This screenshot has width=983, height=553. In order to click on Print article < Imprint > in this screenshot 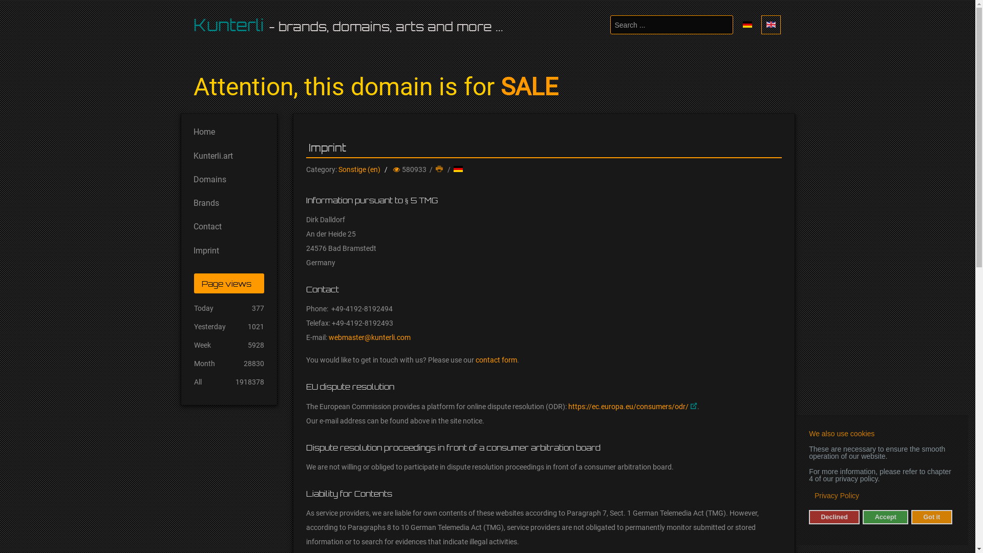, I will do `click(440, 169)`.